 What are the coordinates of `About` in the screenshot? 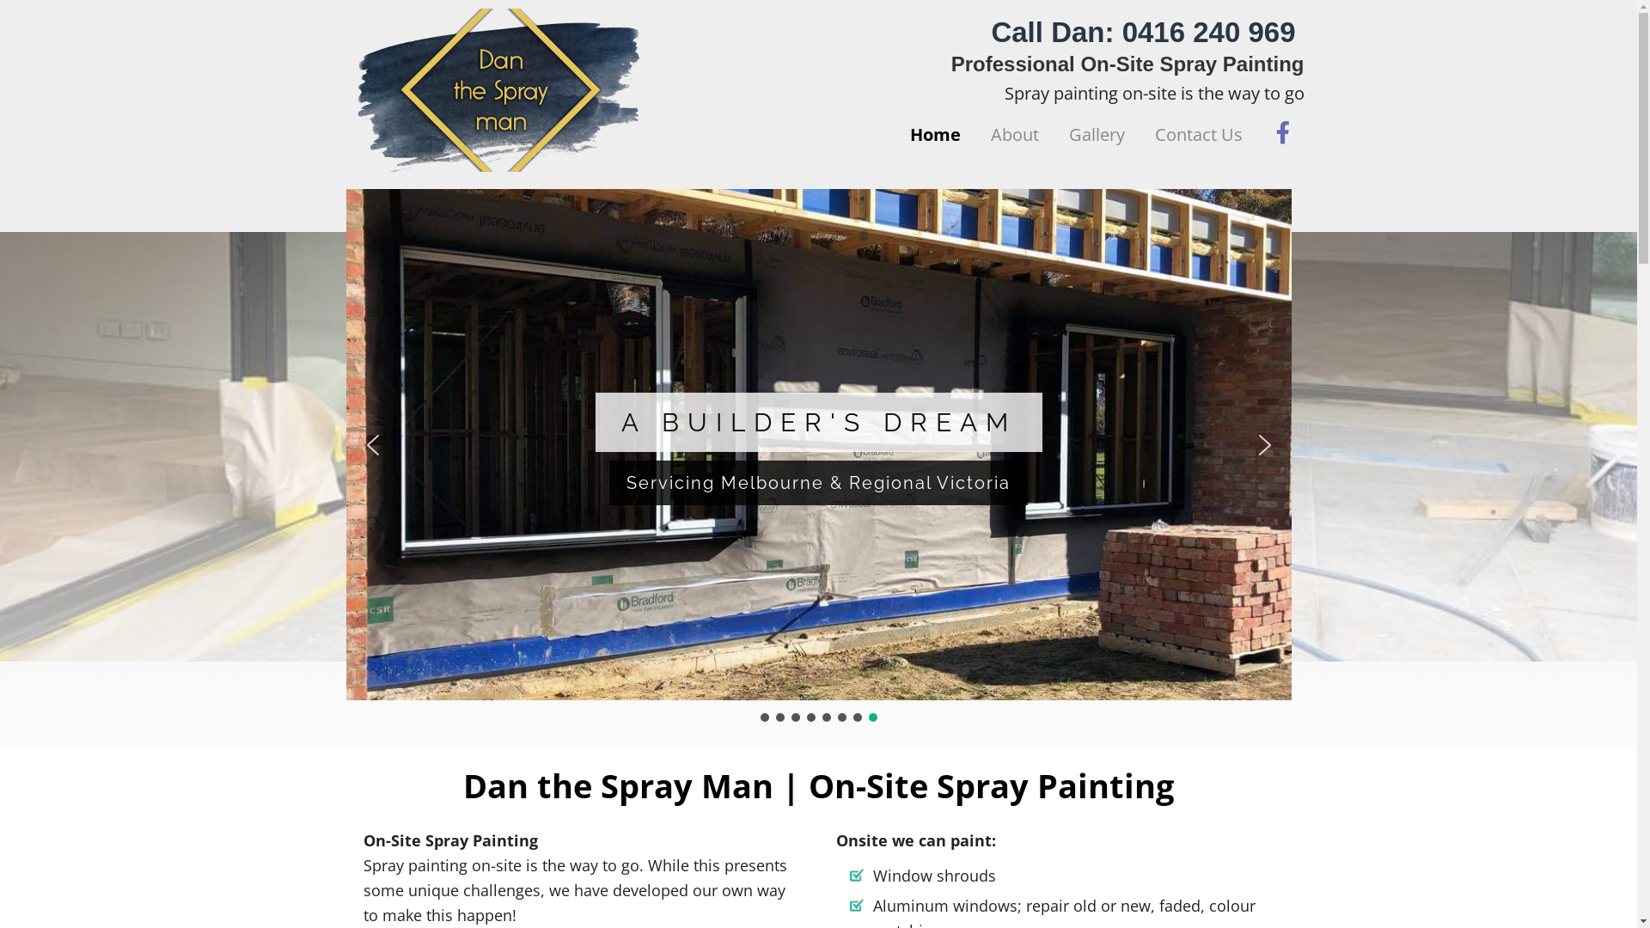 It's located at (1015, 135).